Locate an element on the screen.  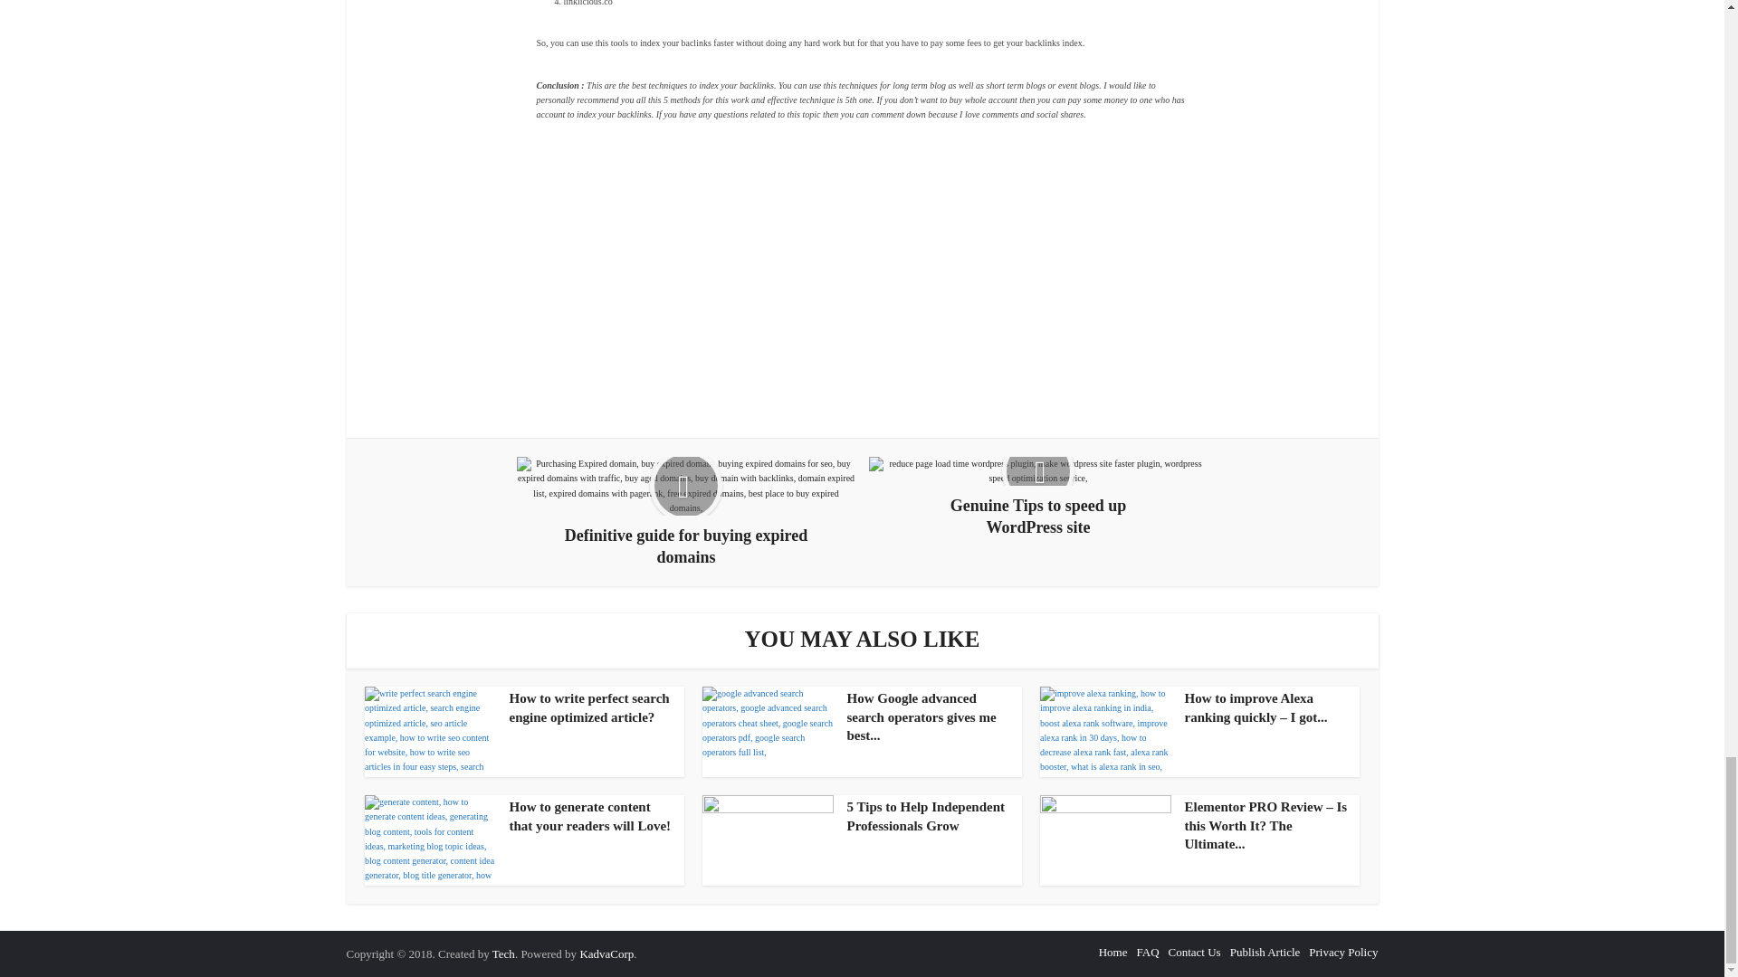
How to generate content that your readers will Love! is located at coordinates (590, 816).